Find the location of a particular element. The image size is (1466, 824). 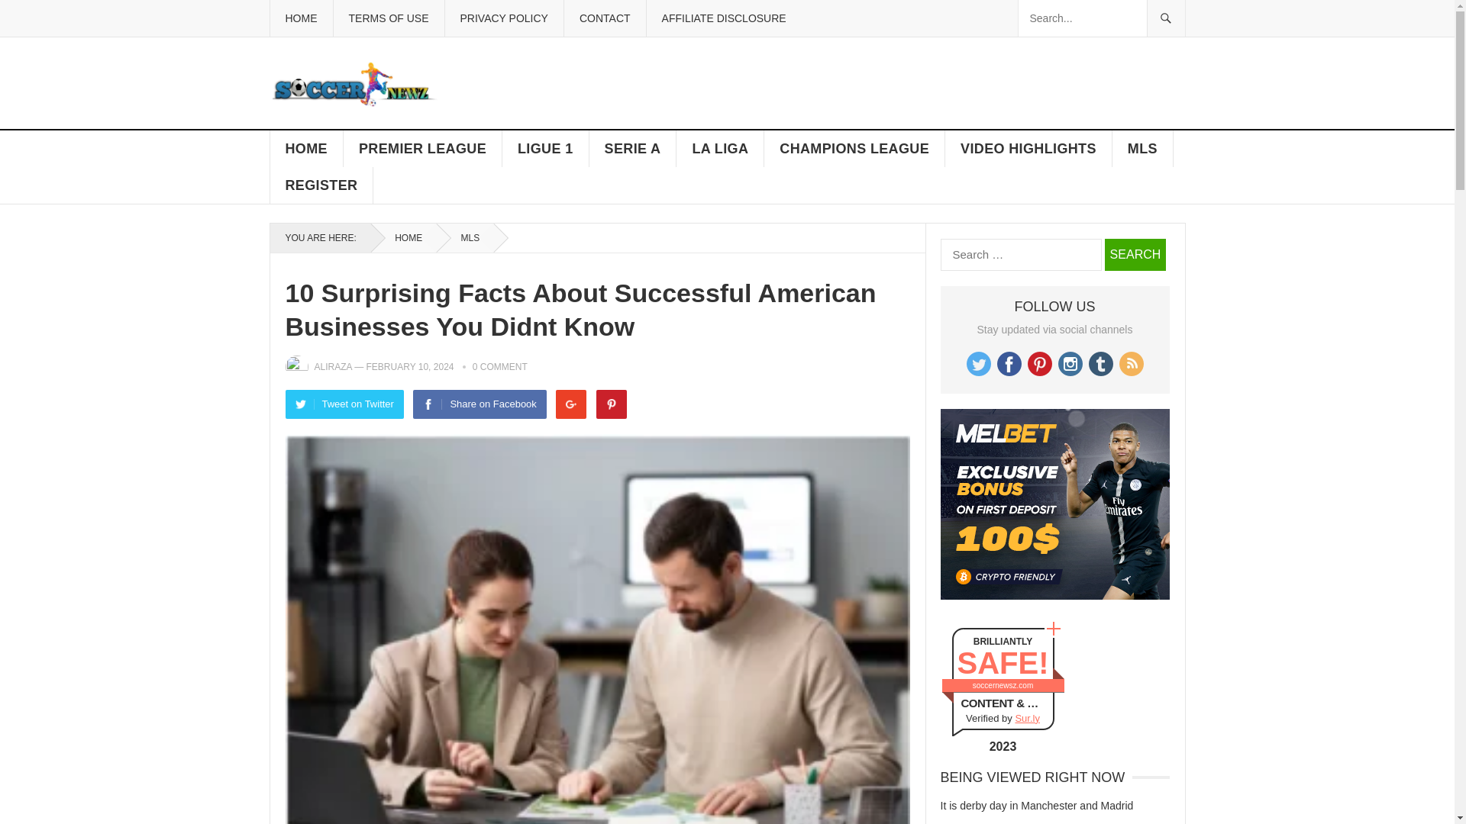

0 COMMENT is located at coordinates (499, 367).